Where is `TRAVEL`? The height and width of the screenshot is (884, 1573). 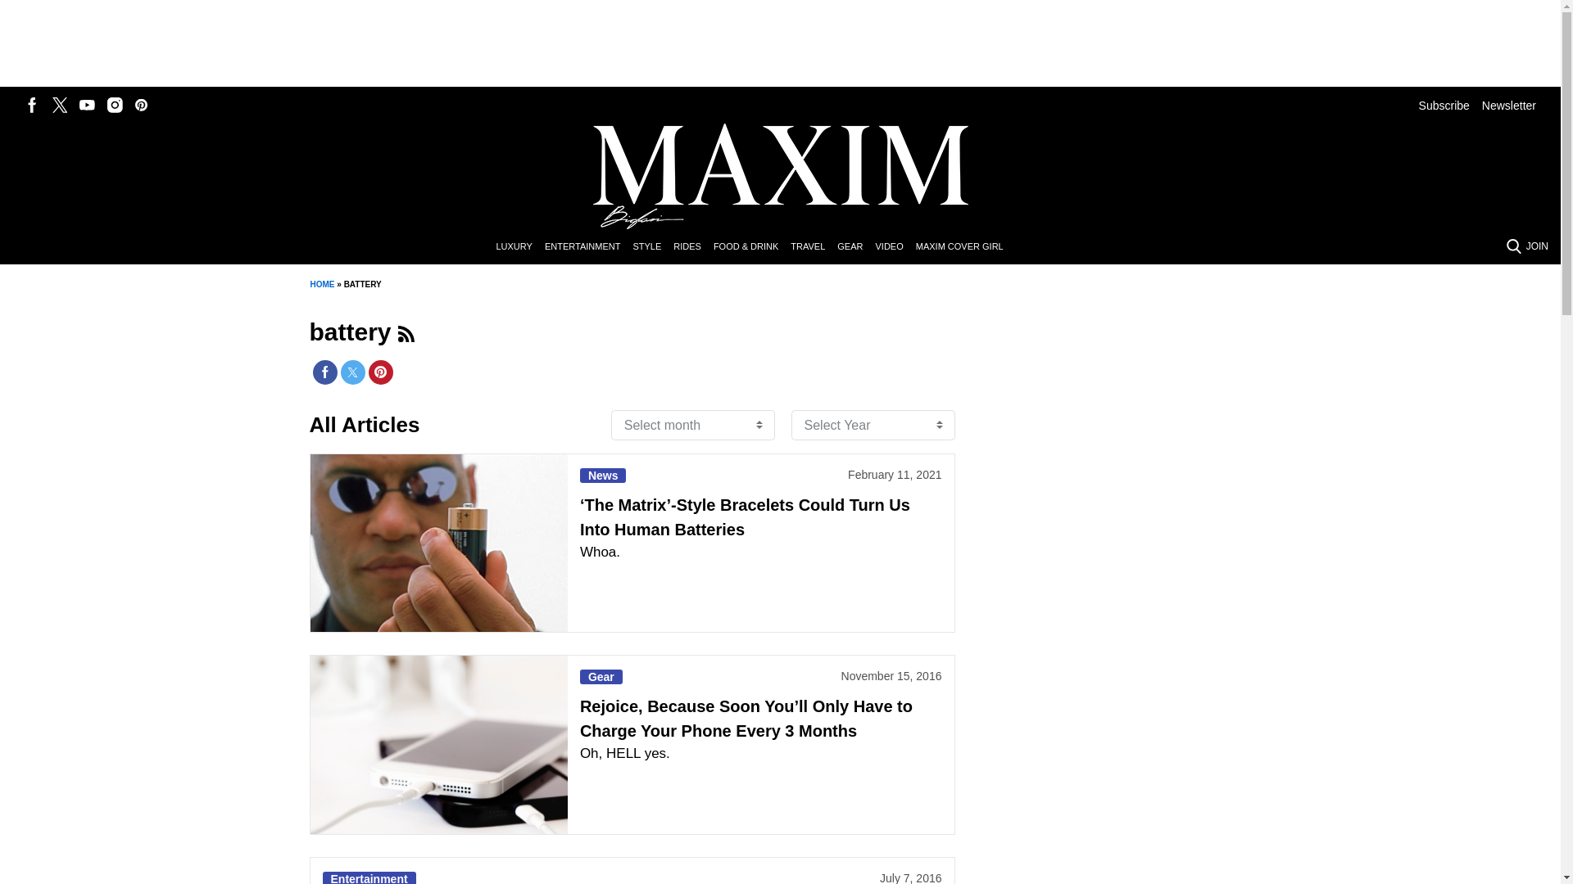
TRAVEL is located at coordinates (814, 247).